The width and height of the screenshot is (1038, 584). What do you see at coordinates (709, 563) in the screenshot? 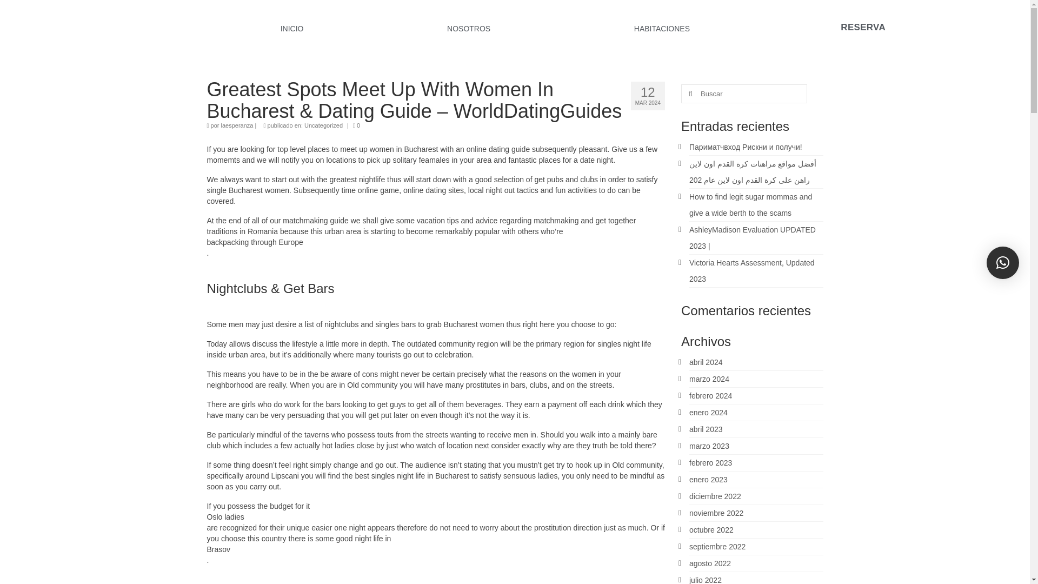
I see `agosto 2022` at bounding box center [709, 563].